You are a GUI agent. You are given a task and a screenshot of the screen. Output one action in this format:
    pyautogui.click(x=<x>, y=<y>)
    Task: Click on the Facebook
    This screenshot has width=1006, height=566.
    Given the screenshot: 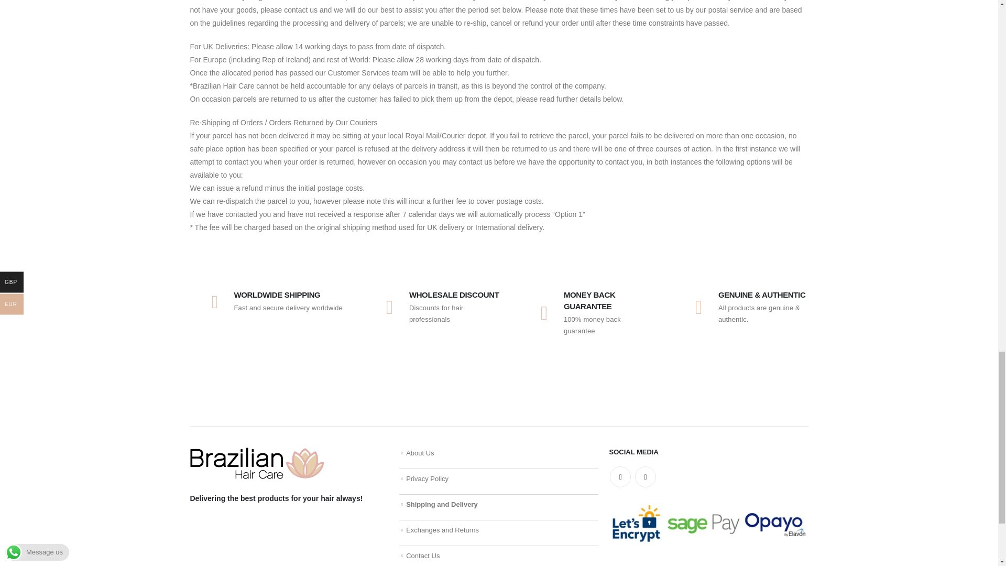 What is the action you would take?
    pyautogui.click(x=620, y=476)
    